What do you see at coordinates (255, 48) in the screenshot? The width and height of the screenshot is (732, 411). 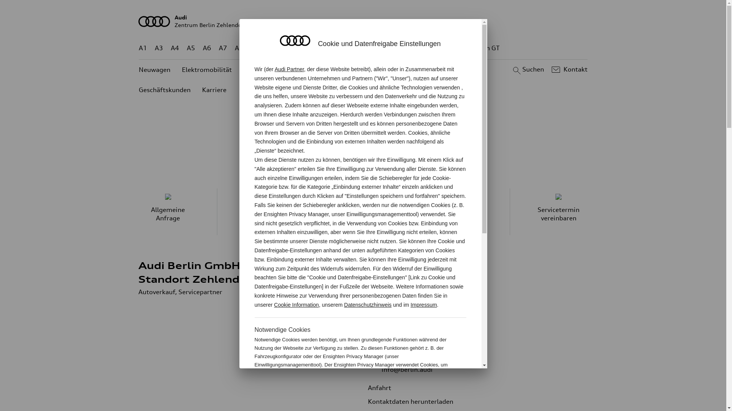 I see `Q2` at bounding box center [255, 48].